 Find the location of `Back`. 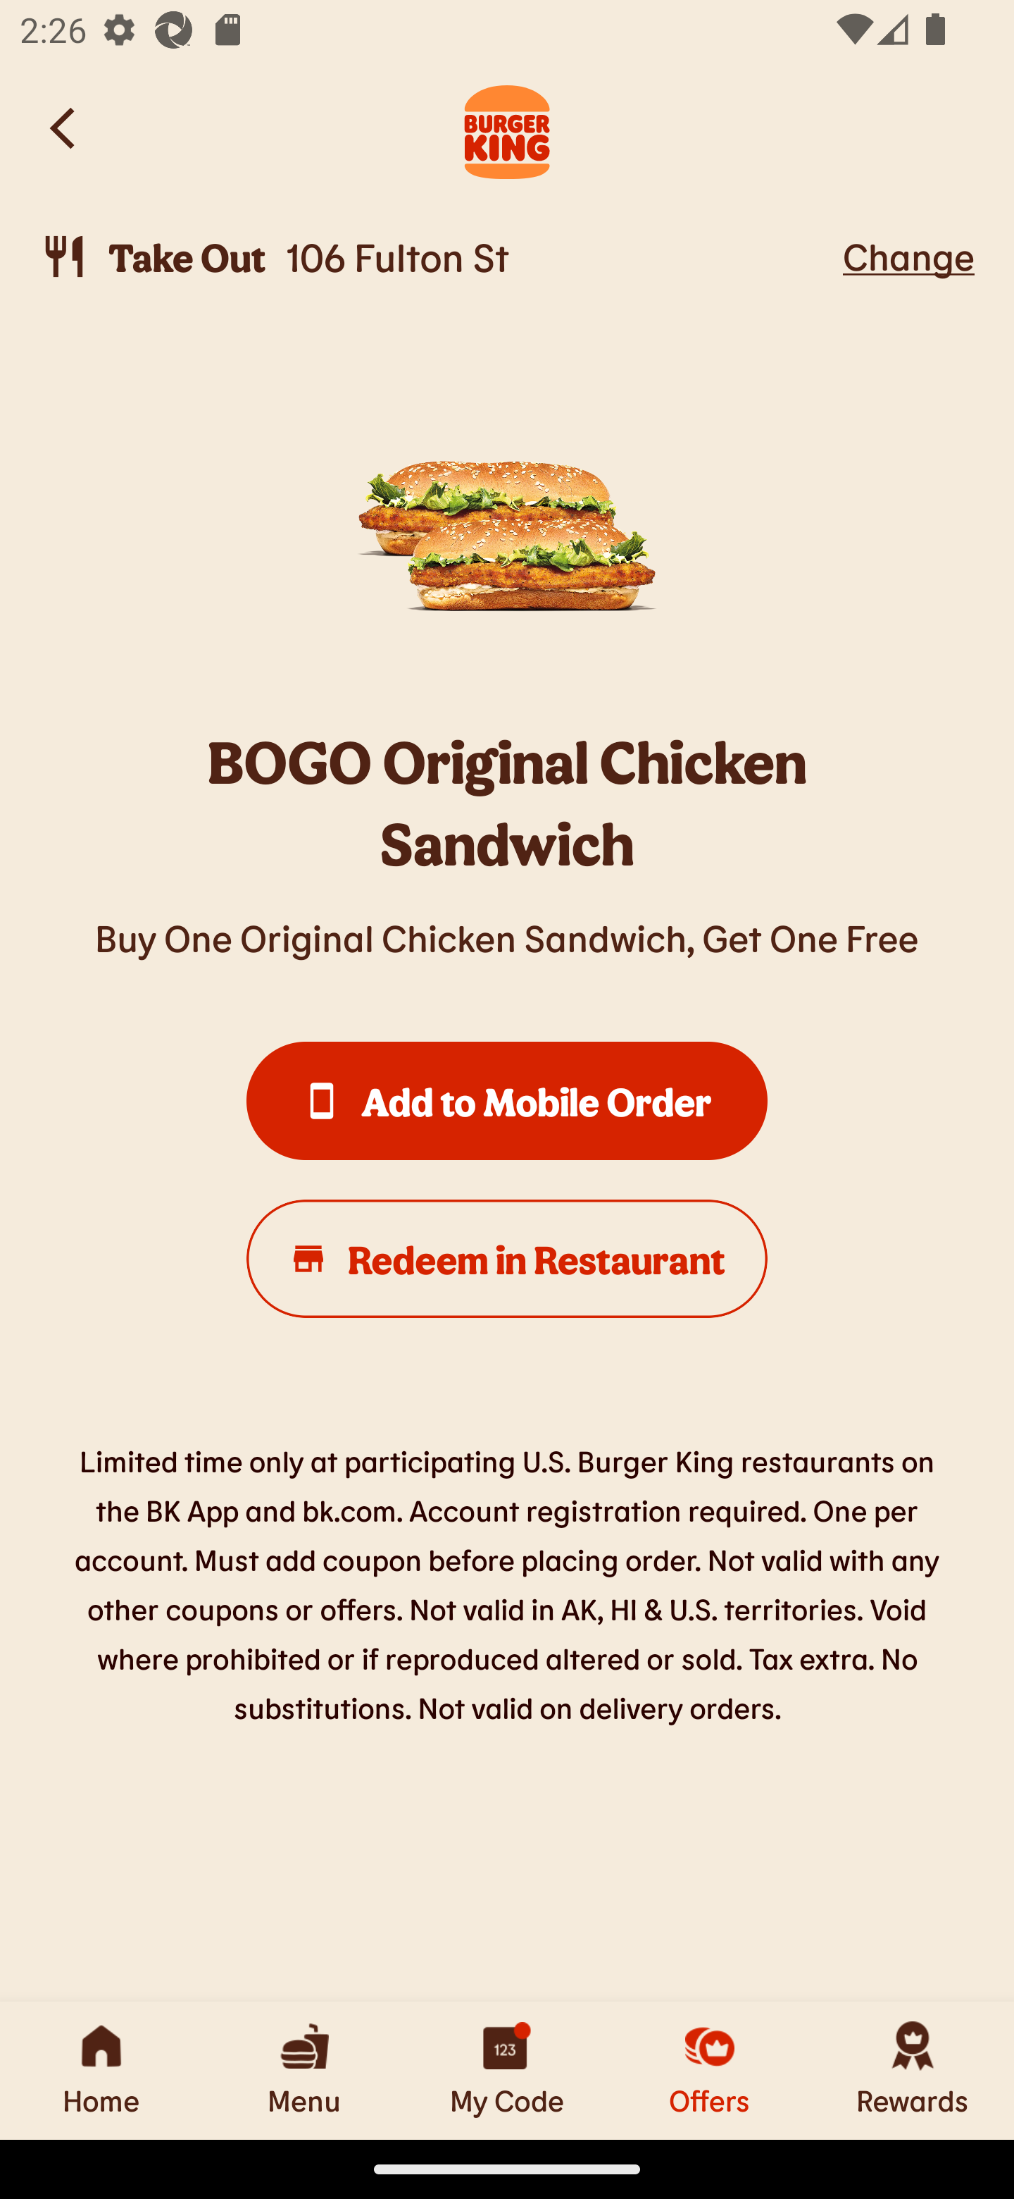

Back is located at coordinates (64, 128).